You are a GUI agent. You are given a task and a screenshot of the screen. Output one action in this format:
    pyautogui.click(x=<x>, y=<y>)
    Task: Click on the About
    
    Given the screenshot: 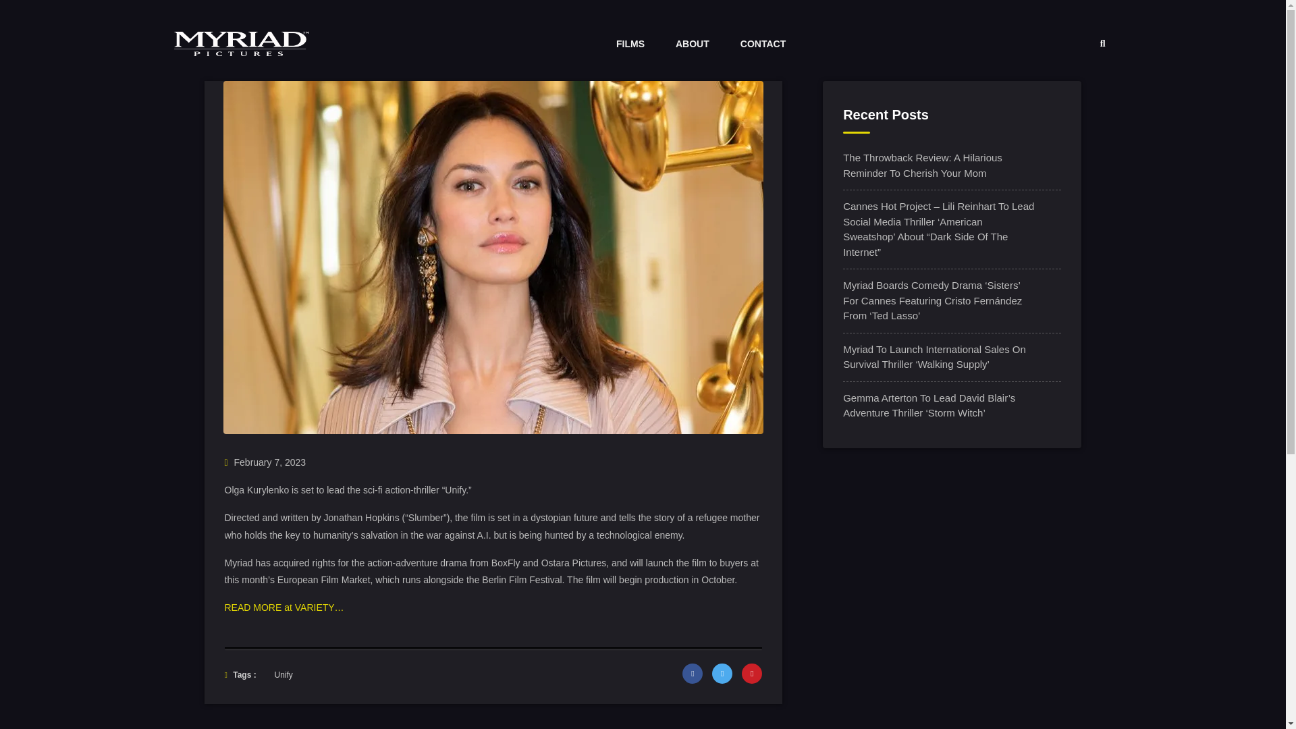 What is the action you would take?
    pyautogui.click(x=692, y=44)
    